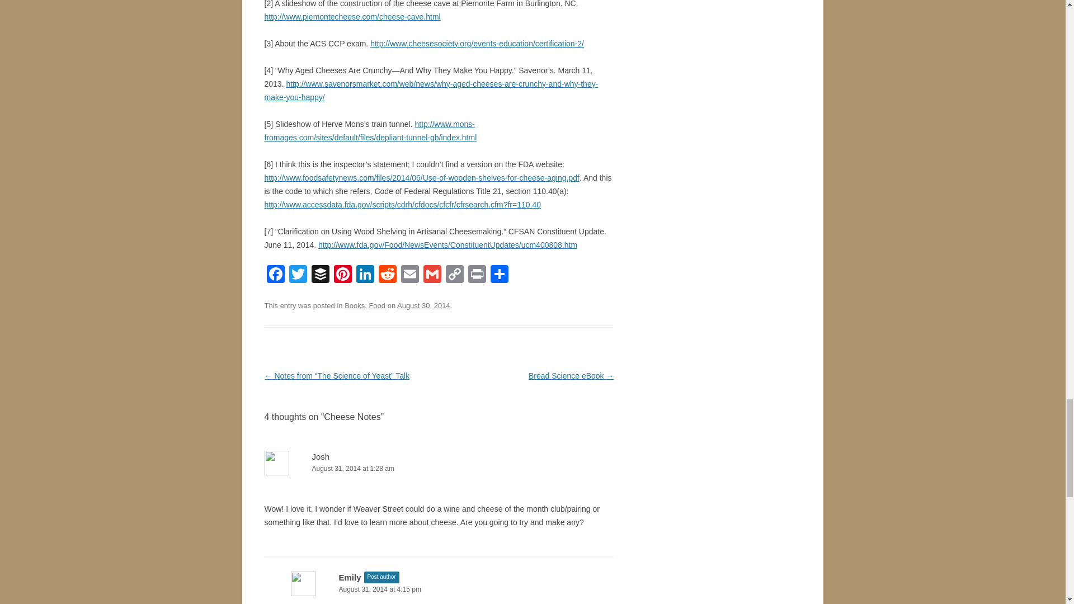  I want to click on Books, so click(355, 304).